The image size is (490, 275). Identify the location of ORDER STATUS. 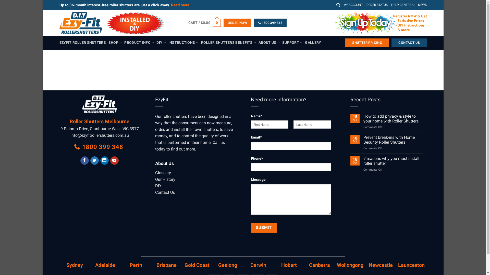
(377, 5).